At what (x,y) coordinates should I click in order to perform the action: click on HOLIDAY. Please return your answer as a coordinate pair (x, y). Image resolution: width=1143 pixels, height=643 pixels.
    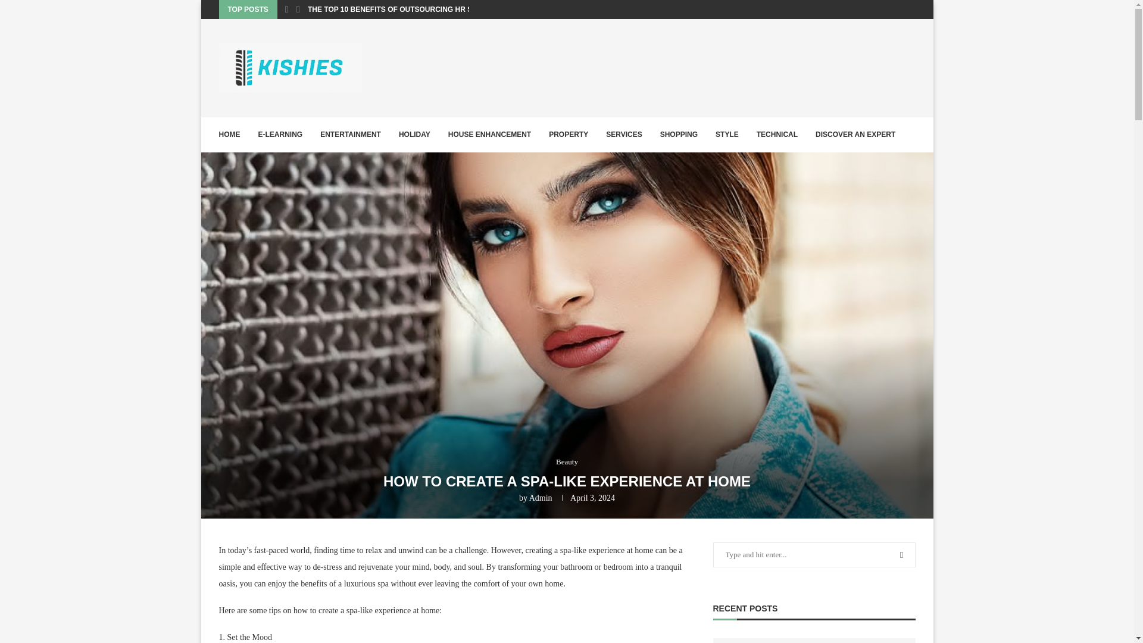
    Looking at the image, I should click on (414, 134).